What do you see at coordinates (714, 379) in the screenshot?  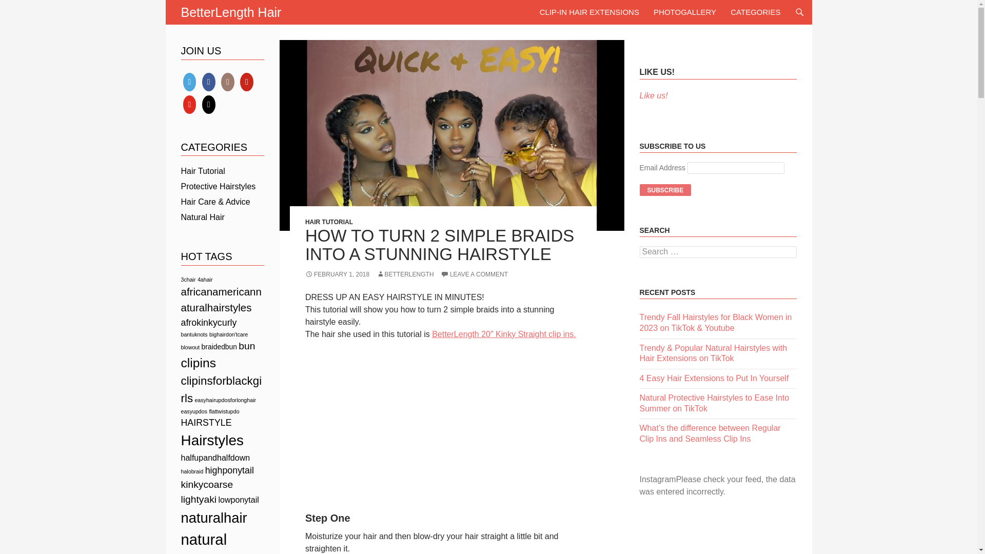 I see `4 Easy Hair Extensions to Put In Yourself` at bounding box center [714, 379].